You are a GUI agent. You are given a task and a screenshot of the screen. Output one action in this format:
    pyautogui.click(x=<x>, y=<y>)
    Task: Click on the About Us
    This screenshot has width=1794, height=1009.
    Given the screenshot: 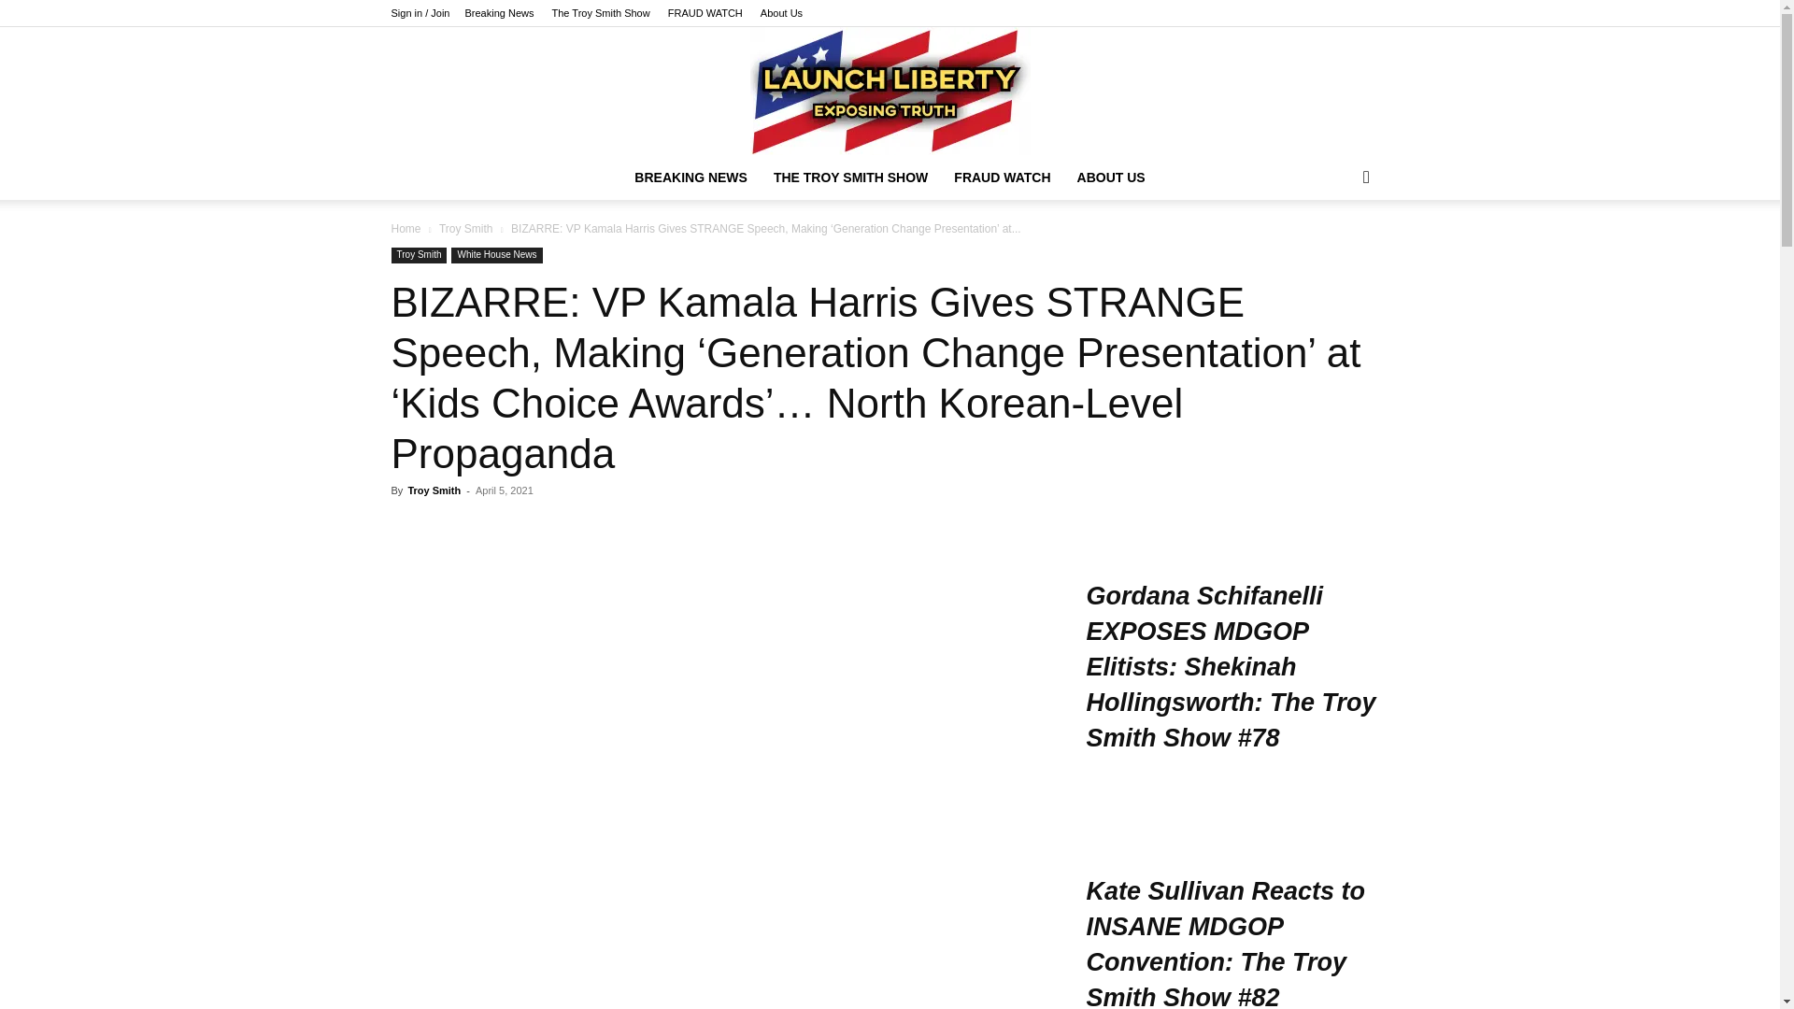 What is the action you would take?
    pyautogui.click(x=781, y=13)
    